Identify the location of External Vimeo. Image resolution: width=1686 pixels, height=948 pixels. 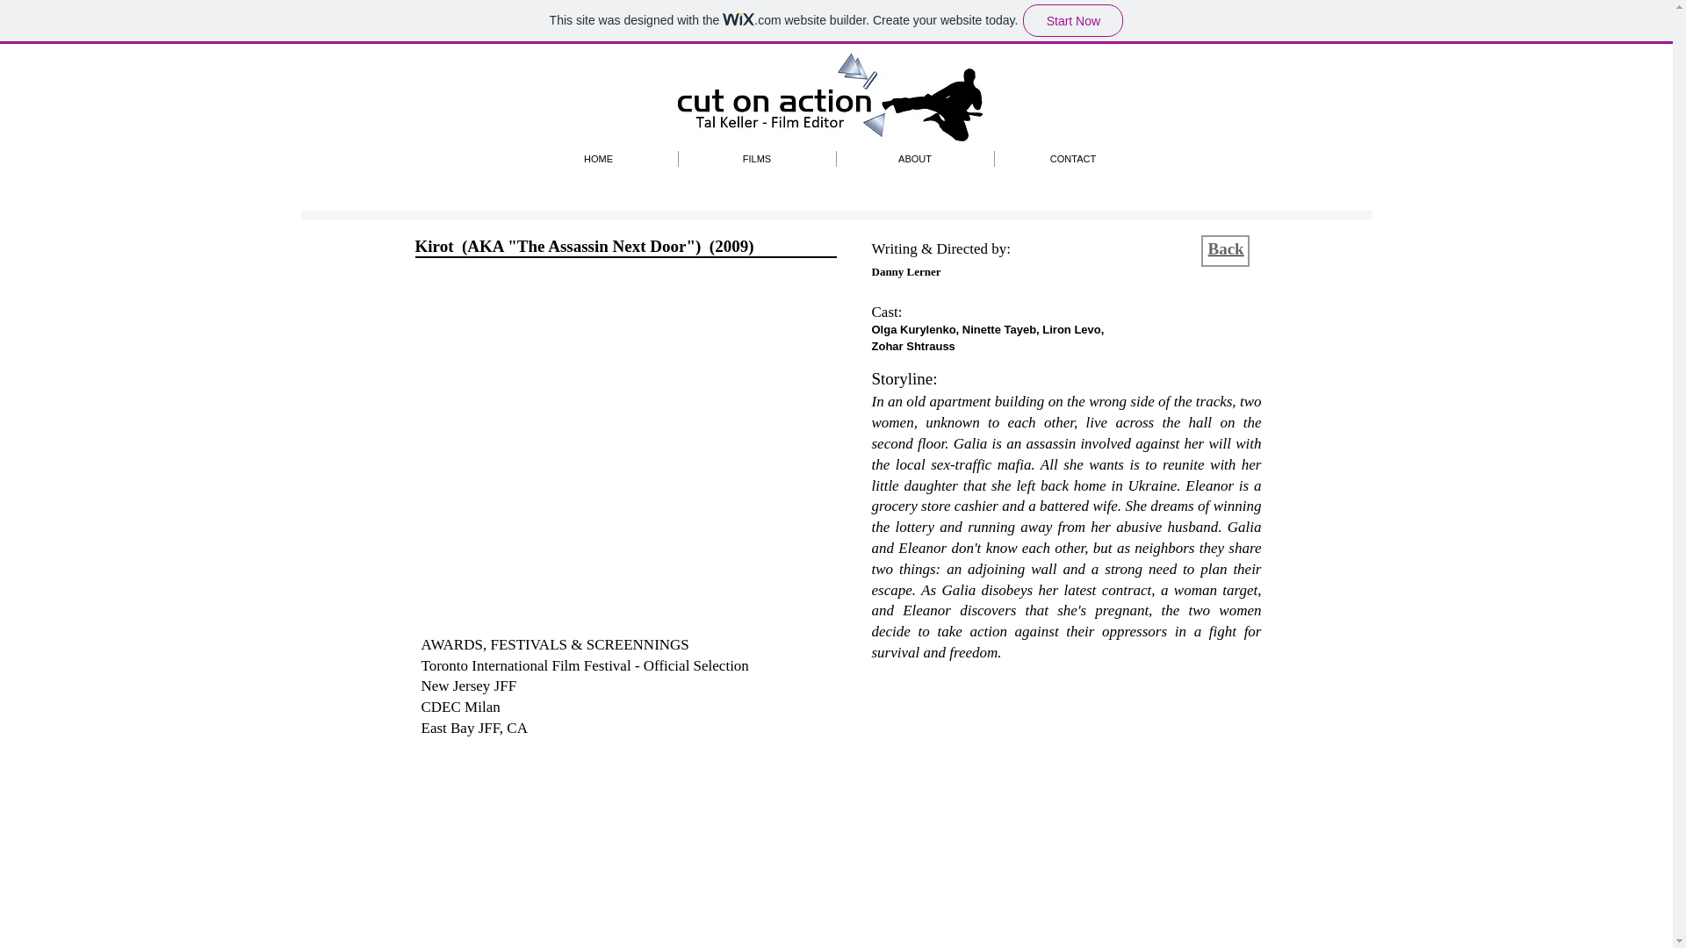
(627, 463).